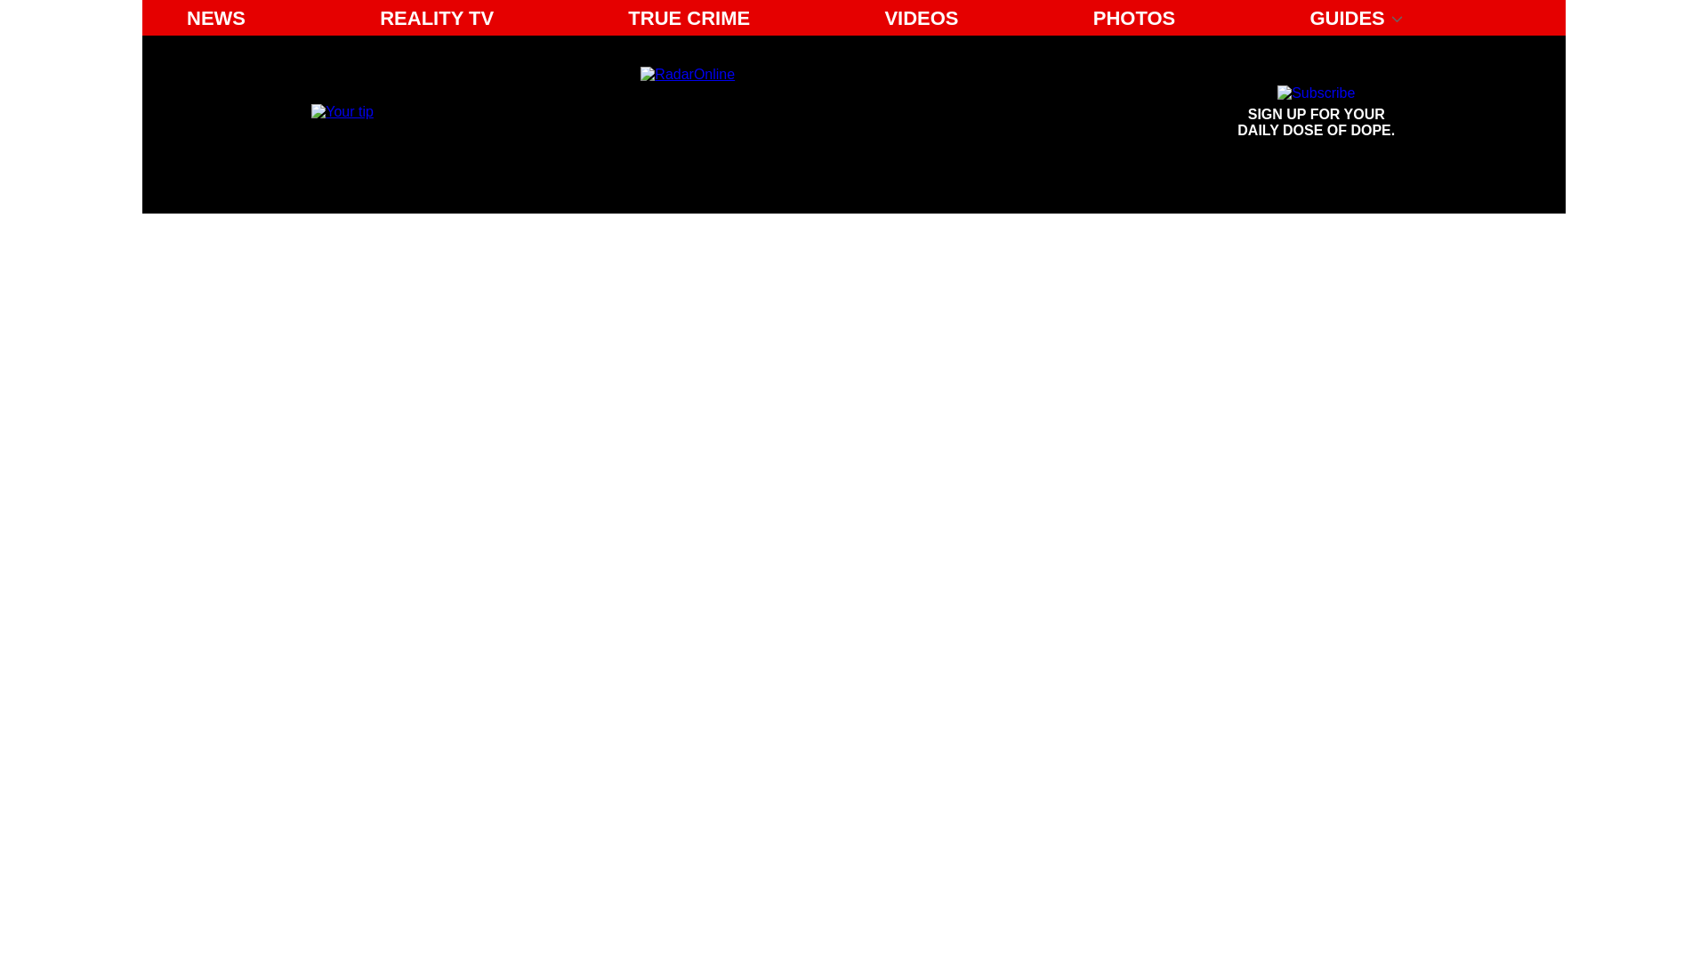  What do you see at coordinates (215, 18) in the screenshot?
I see `REALITY TV` at bounding box center [215, 18].